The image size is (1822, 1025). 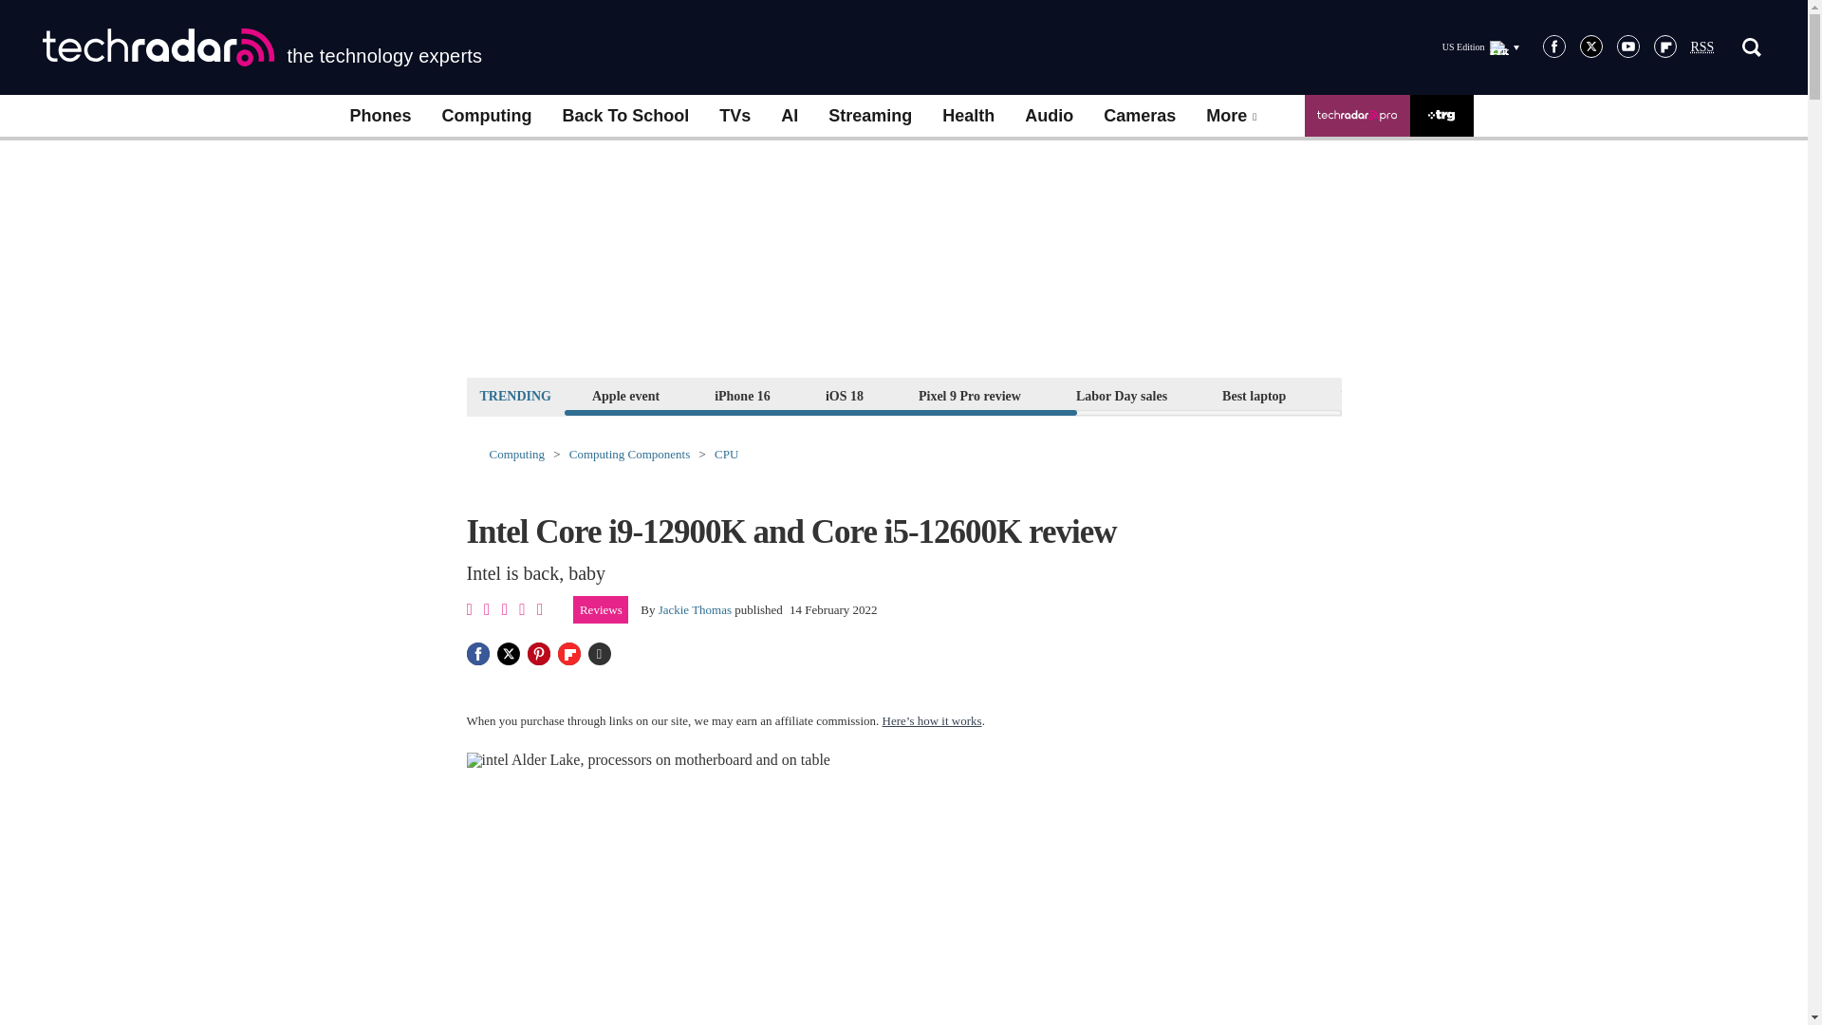 What do you see at coordinates (869, 116) in the screenshot?
I see `Streaming` at bounding box center [869, 116].